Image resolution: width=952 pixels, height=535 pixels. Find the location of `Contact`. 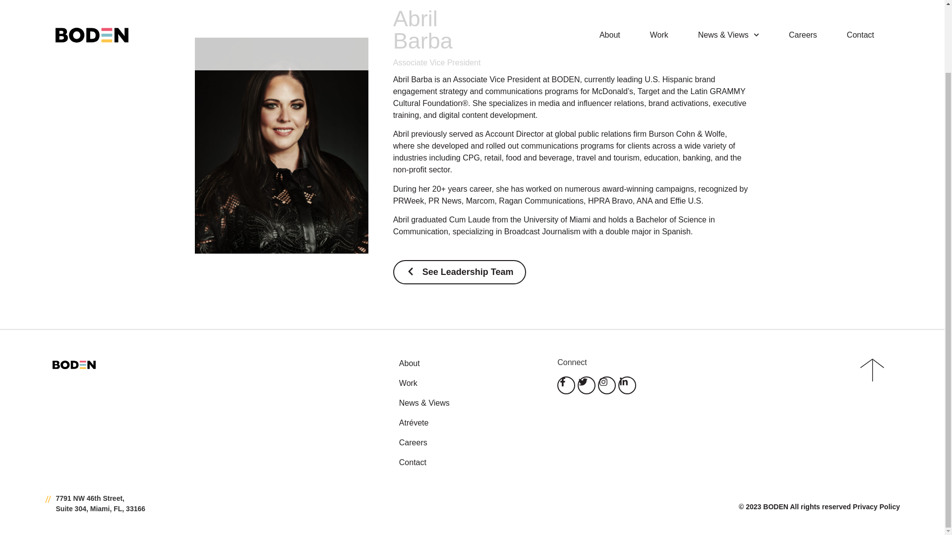

Contact is located at coordinates (468, 463).